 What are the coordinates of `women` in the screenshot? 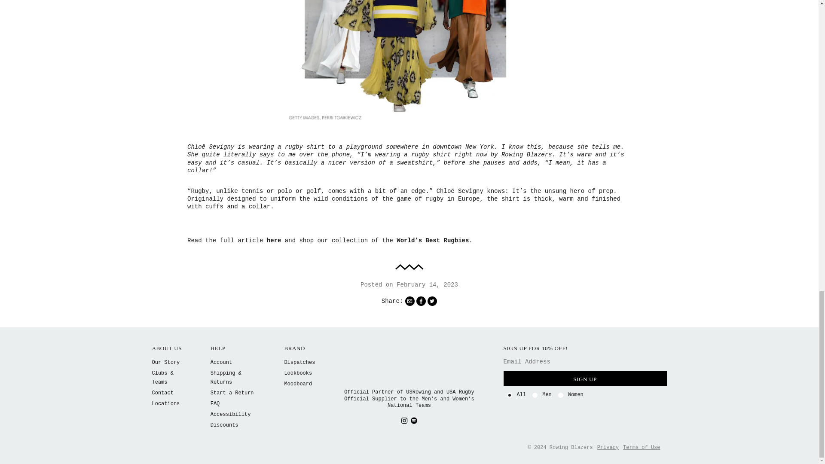 It's located at (560, 395).